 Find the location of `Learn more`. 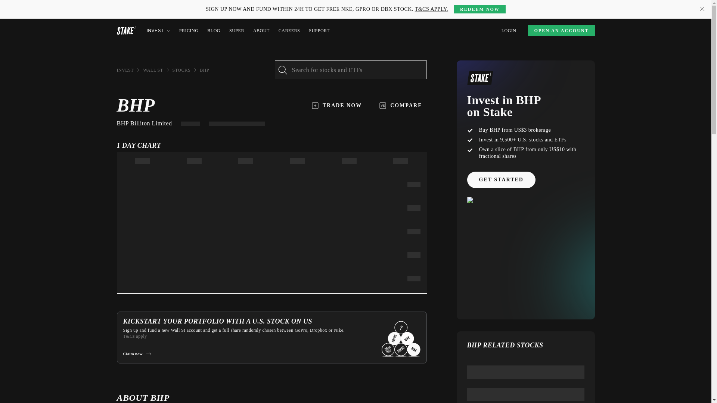

Learn more is located at coordinates (168, 4).